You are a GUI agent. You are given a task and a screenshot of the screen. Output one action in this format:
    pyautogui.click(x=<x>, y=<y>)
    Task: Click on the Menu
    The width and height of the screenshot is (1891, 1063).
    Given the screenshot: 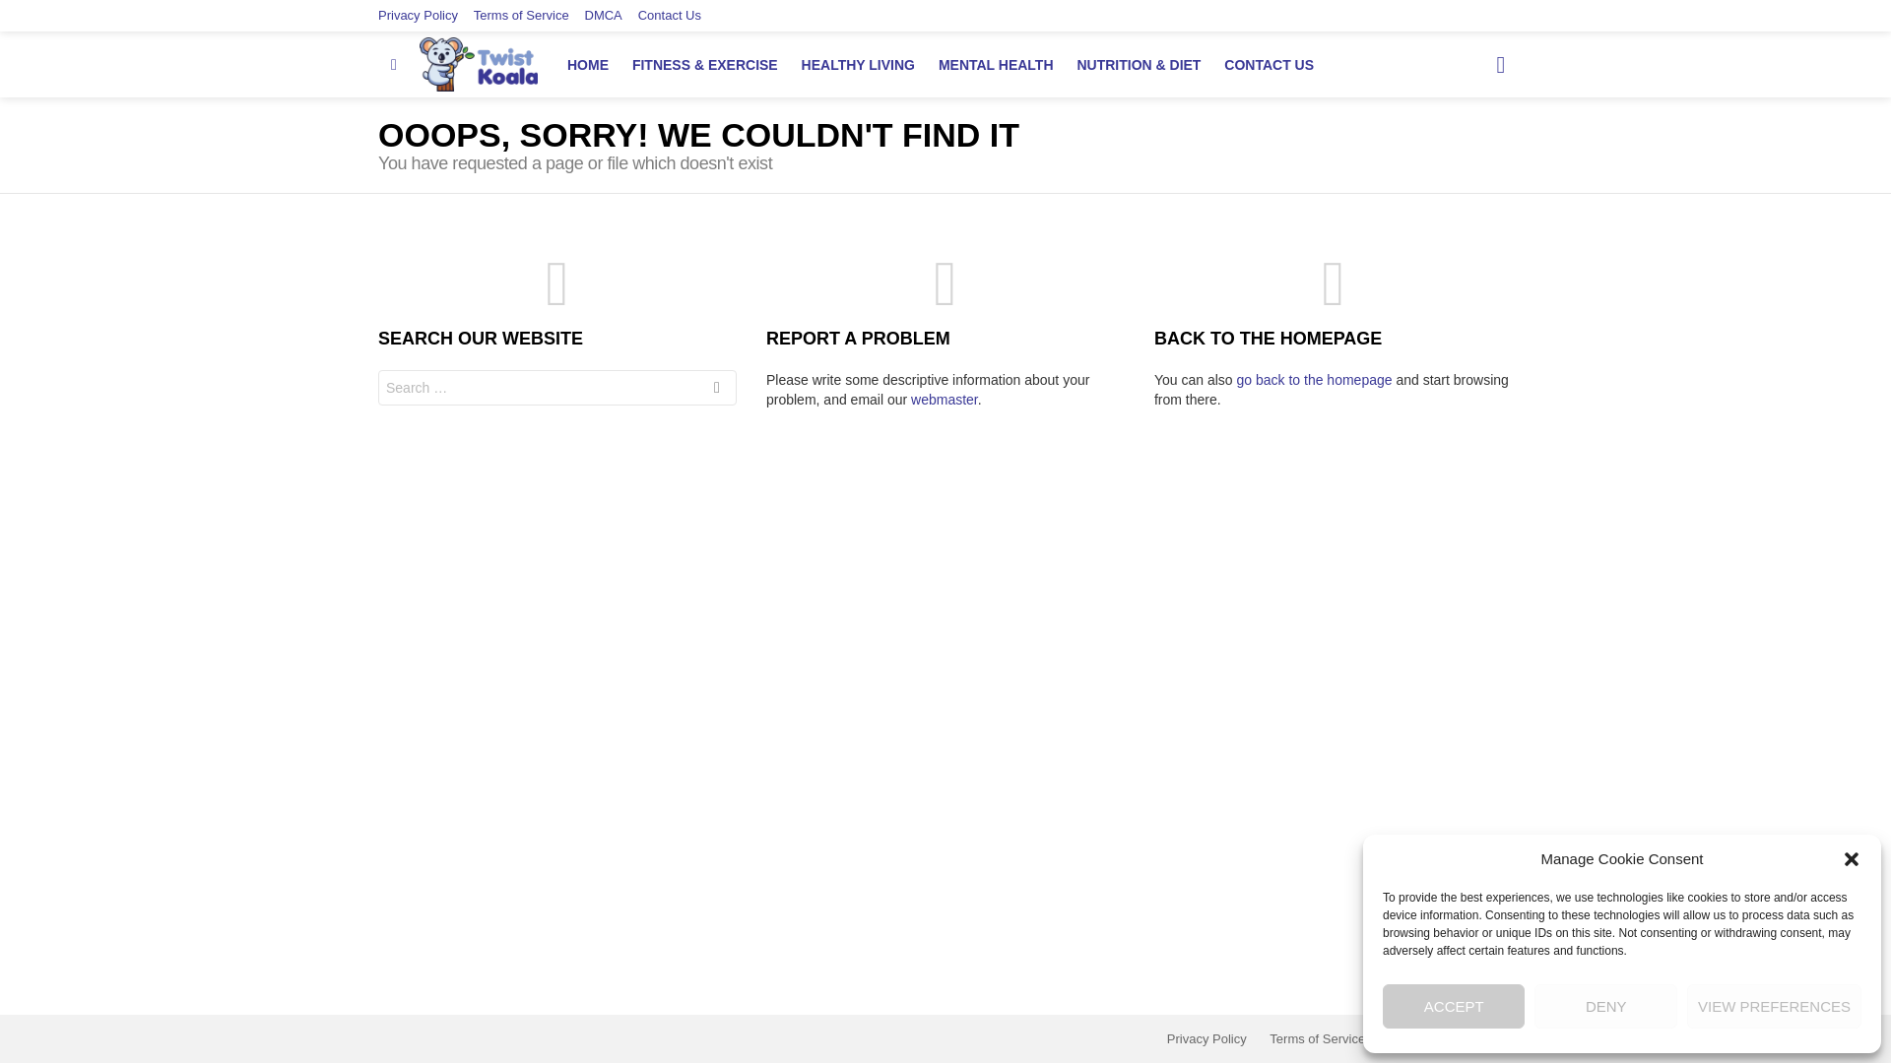 What is the action you would take?
    pyautogui.click(x=394, y=65)
    